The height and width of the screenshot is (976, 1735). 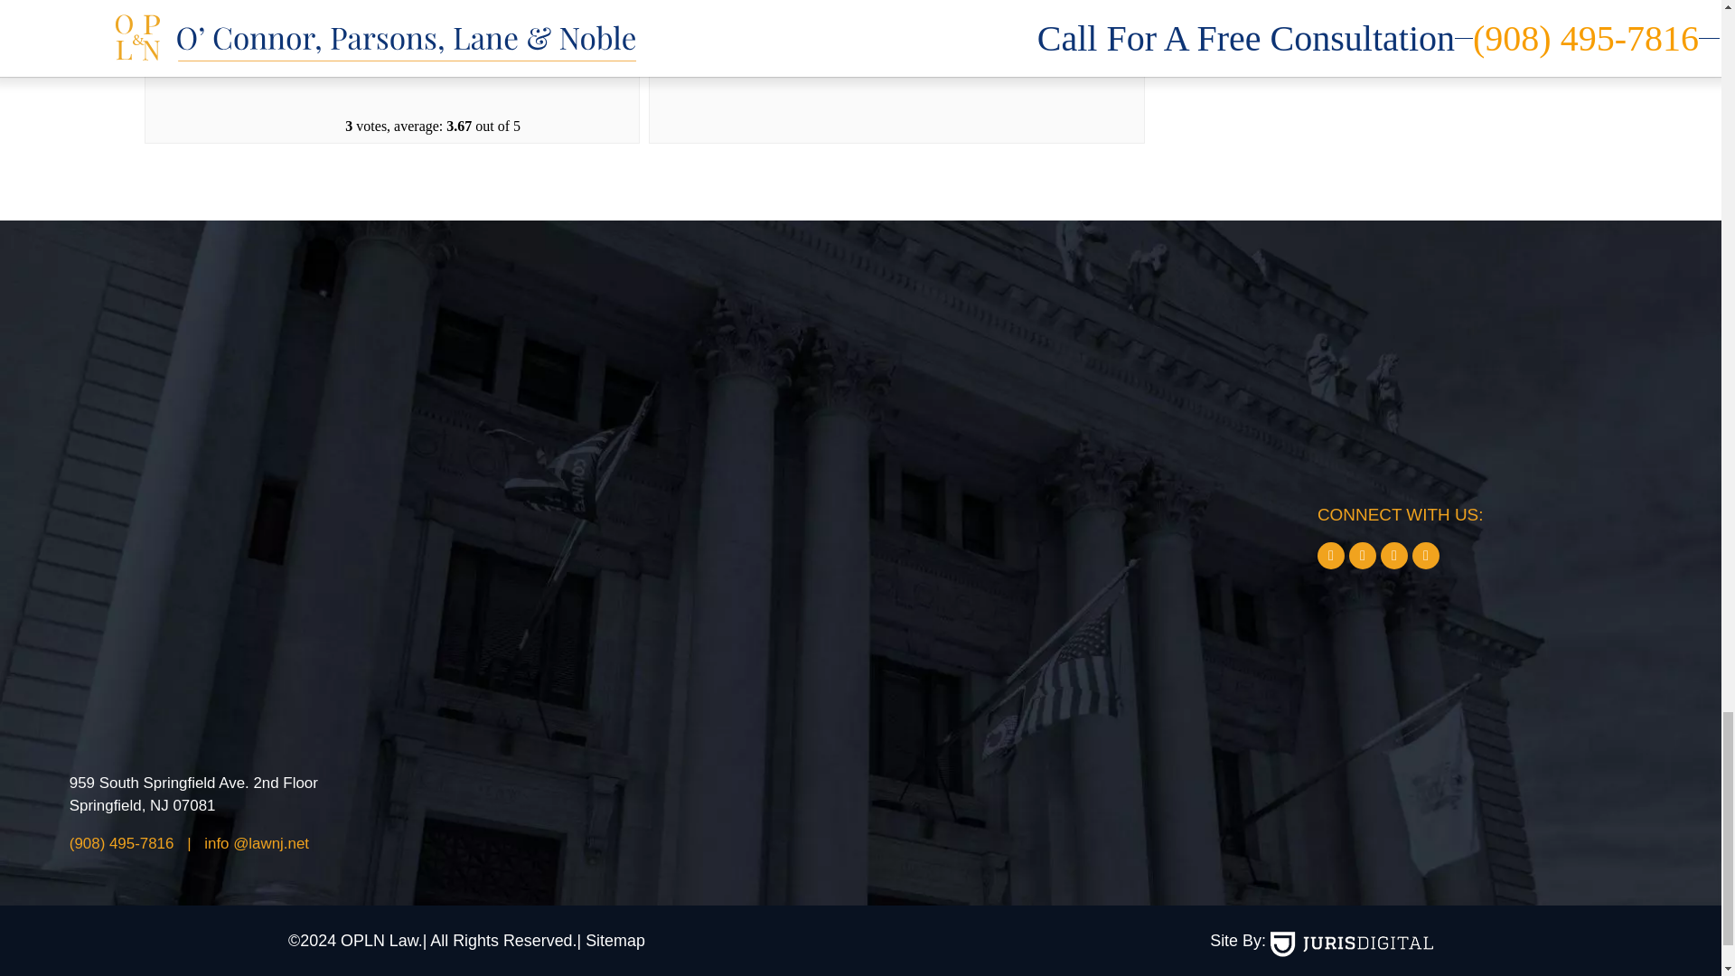 I want to click on Site by Juris Digital Law Firm Marketing, so click(x=1351, y=944).